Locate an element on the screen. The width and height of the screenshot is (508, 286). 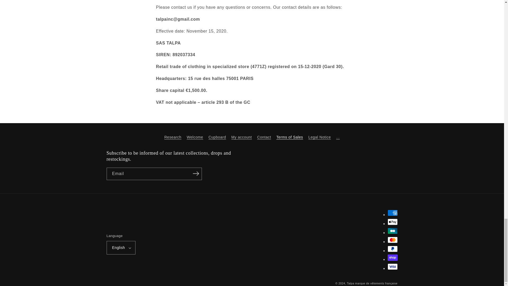
PayPal is located at coordinates (392, 249).